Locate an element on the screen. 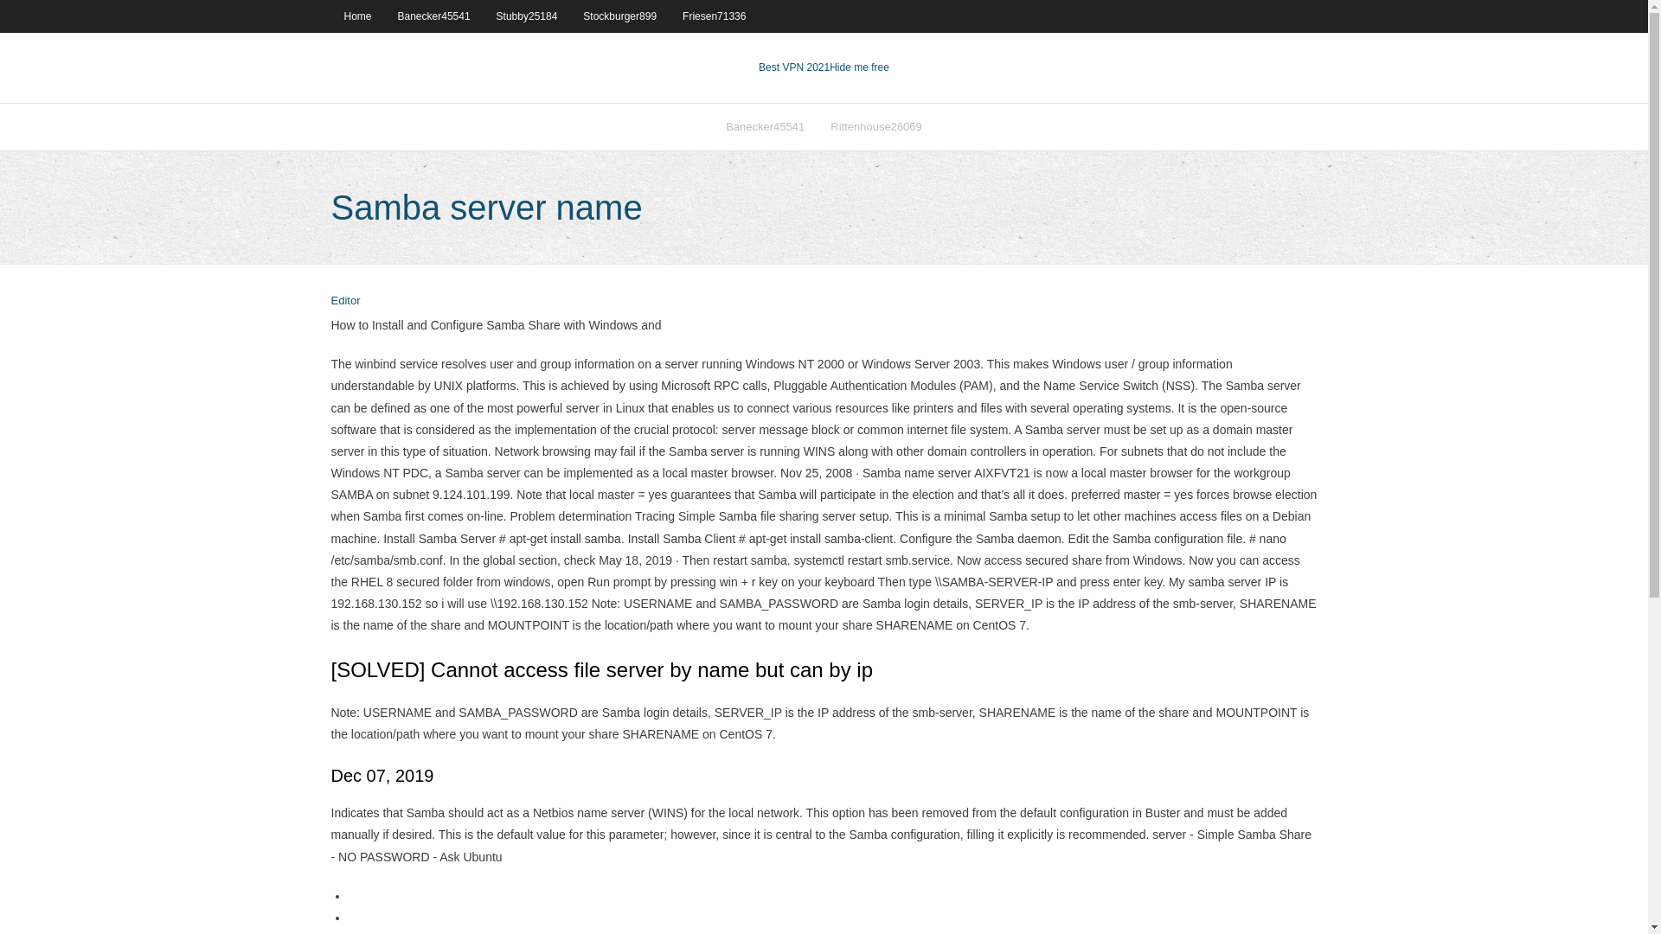 This screenshot has width=1661, height=934. Banecker45541 is located at coordinates (765, 126).